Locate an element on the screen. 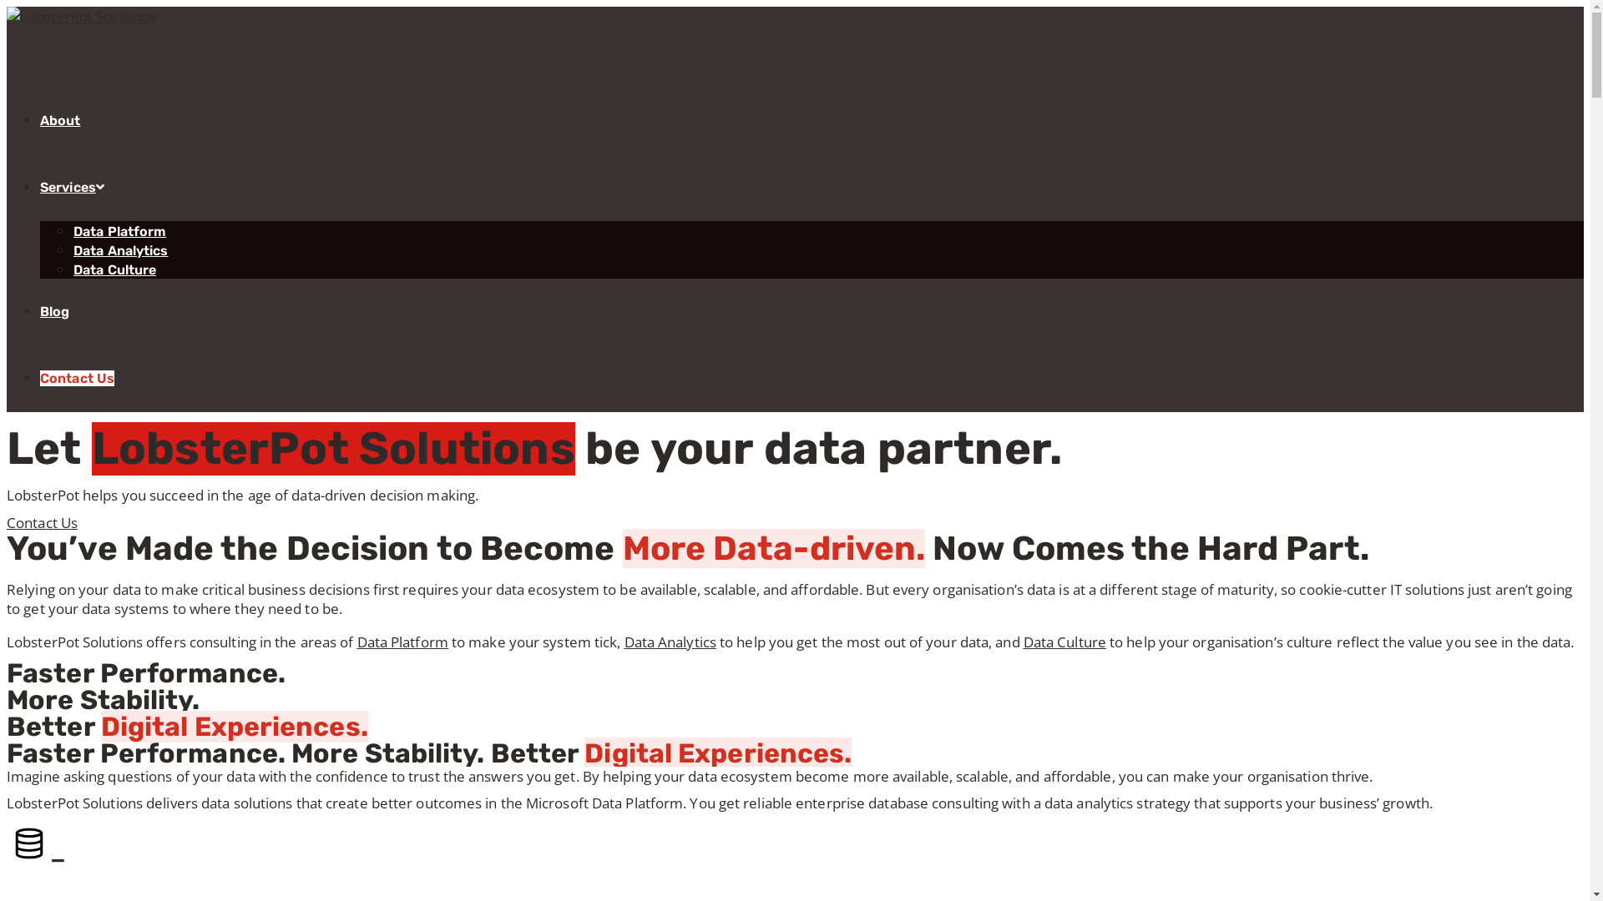 This screenshot has width=1603, height=901. Data Platform is located at coordinates (120, 232).